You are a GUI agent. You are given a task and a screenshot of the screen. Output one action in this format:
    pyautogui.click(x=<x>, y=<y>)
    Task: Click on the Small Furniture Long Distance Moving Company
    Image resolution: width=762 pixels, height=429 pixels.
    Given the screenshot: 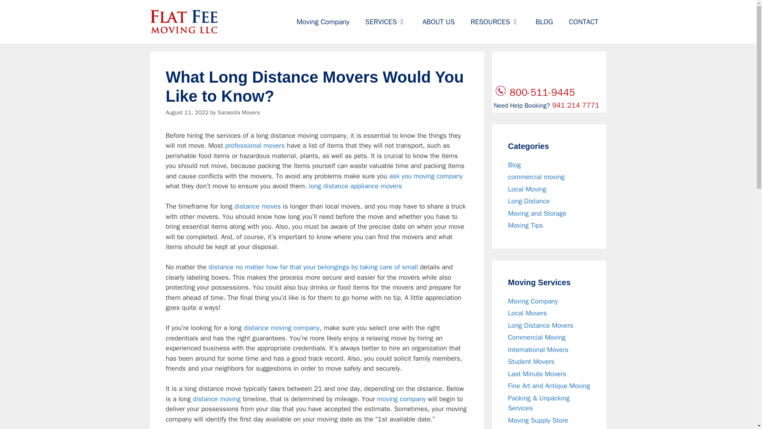 What is the action you would take?
    pyautogui.click(x=258, y=206)
    